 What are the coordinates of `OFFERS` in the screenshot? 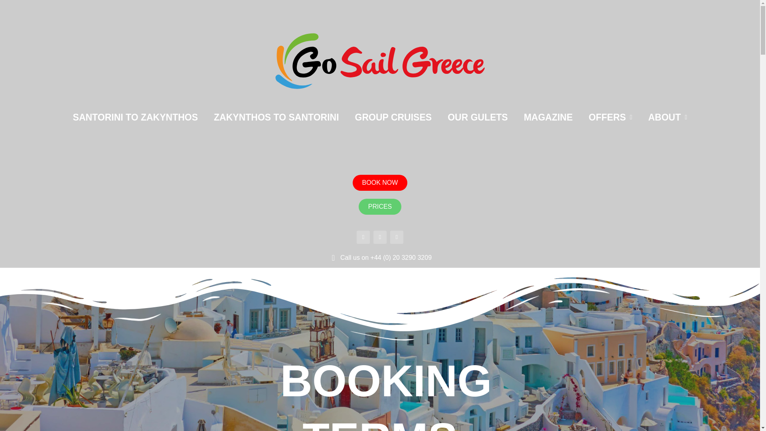 It's located at (610, 117).